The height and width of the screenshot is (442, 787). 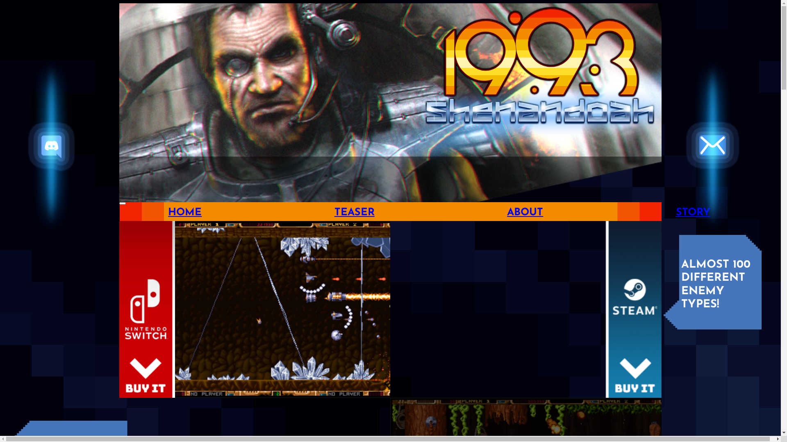 What do you see at coordinates (525, 213) in the screenshot?
I see `ABOUT` at bounding box center [525, 213].